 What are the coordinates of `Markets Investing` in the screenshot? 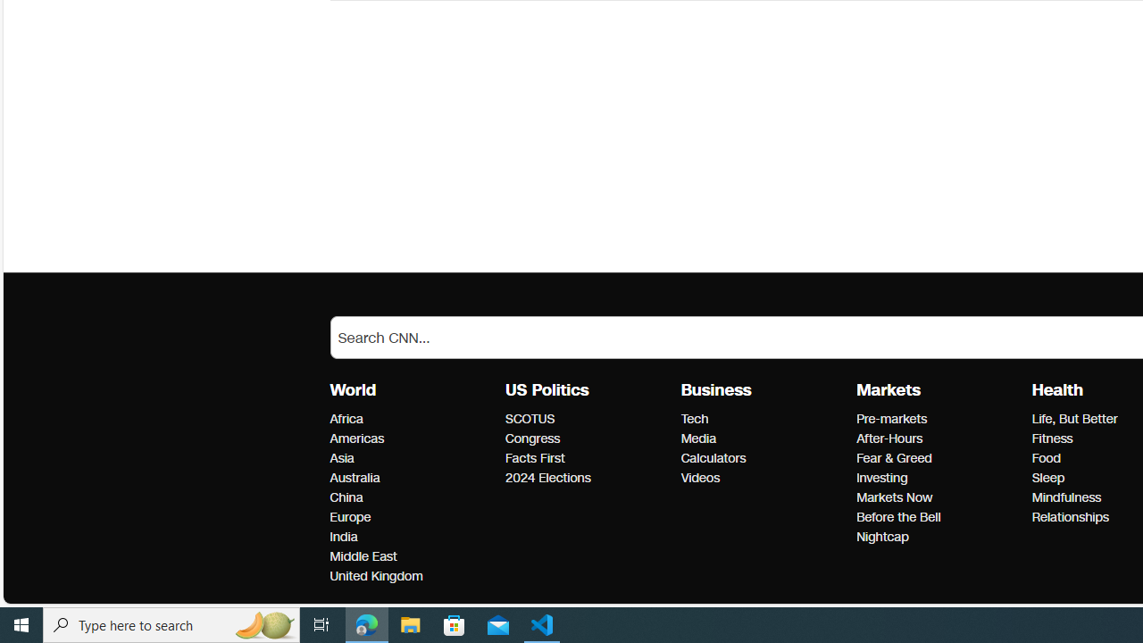 It's located at (882, 479).